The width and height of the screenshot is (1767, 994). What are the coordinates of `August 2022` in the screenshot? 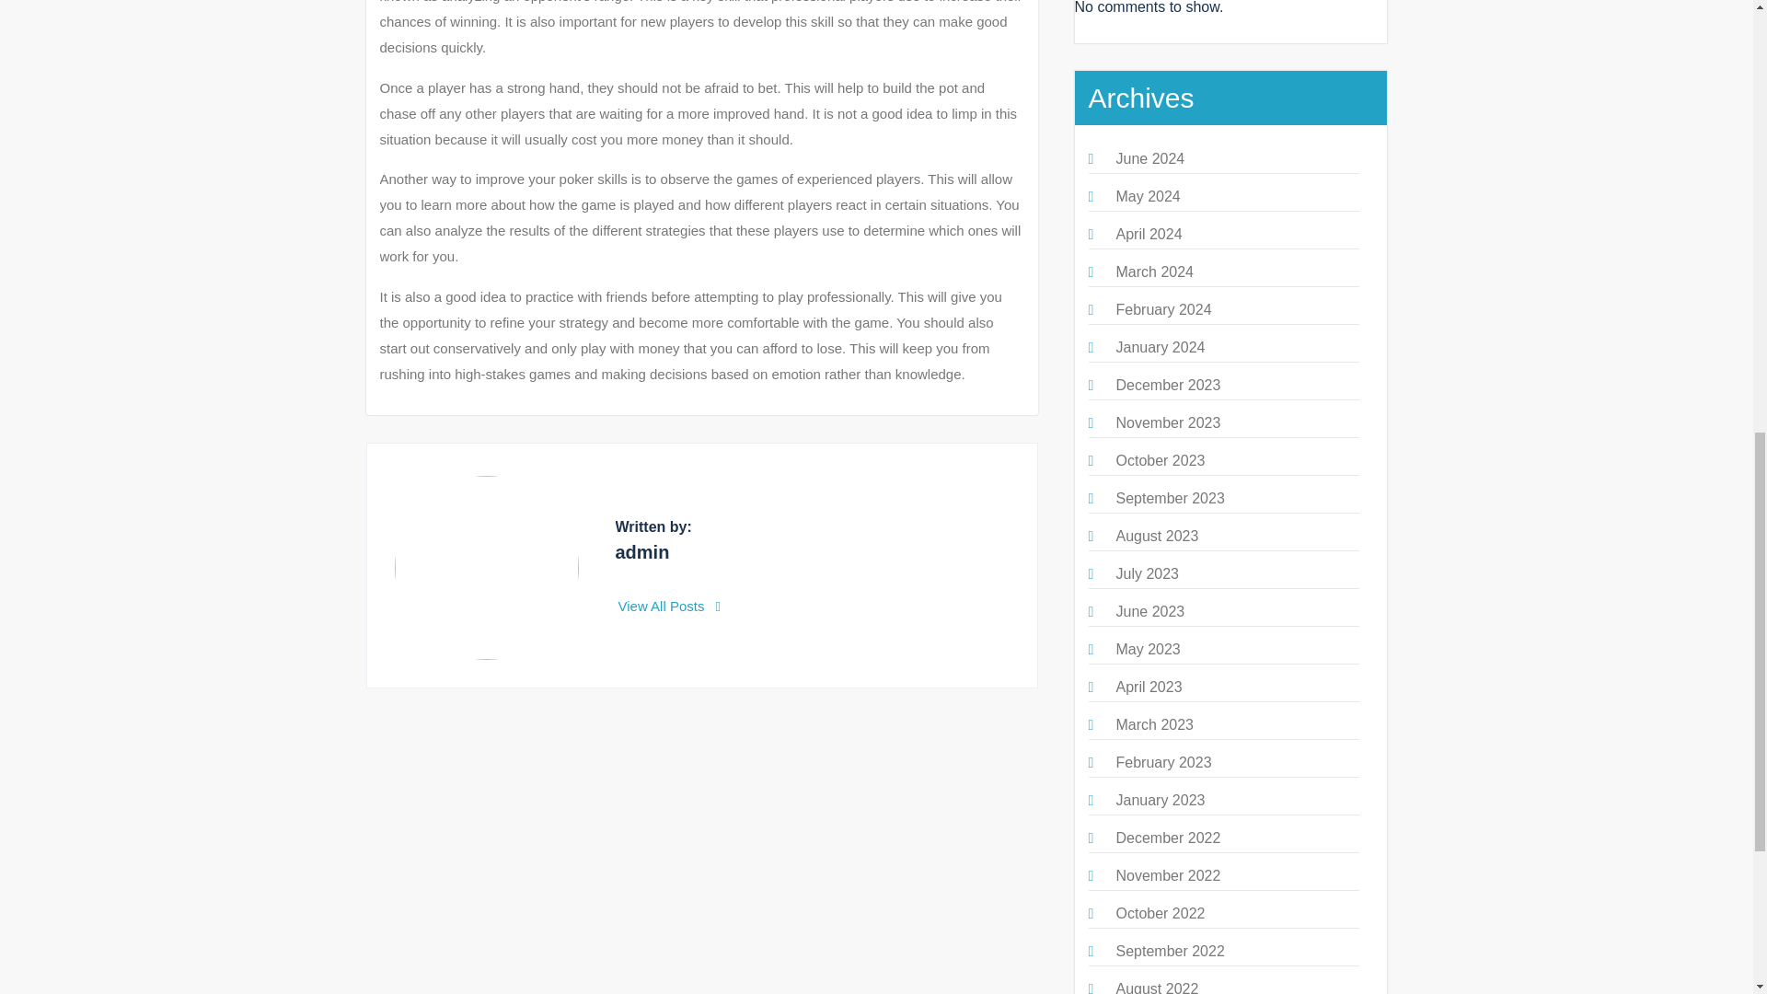 It's located at (1156, 987).